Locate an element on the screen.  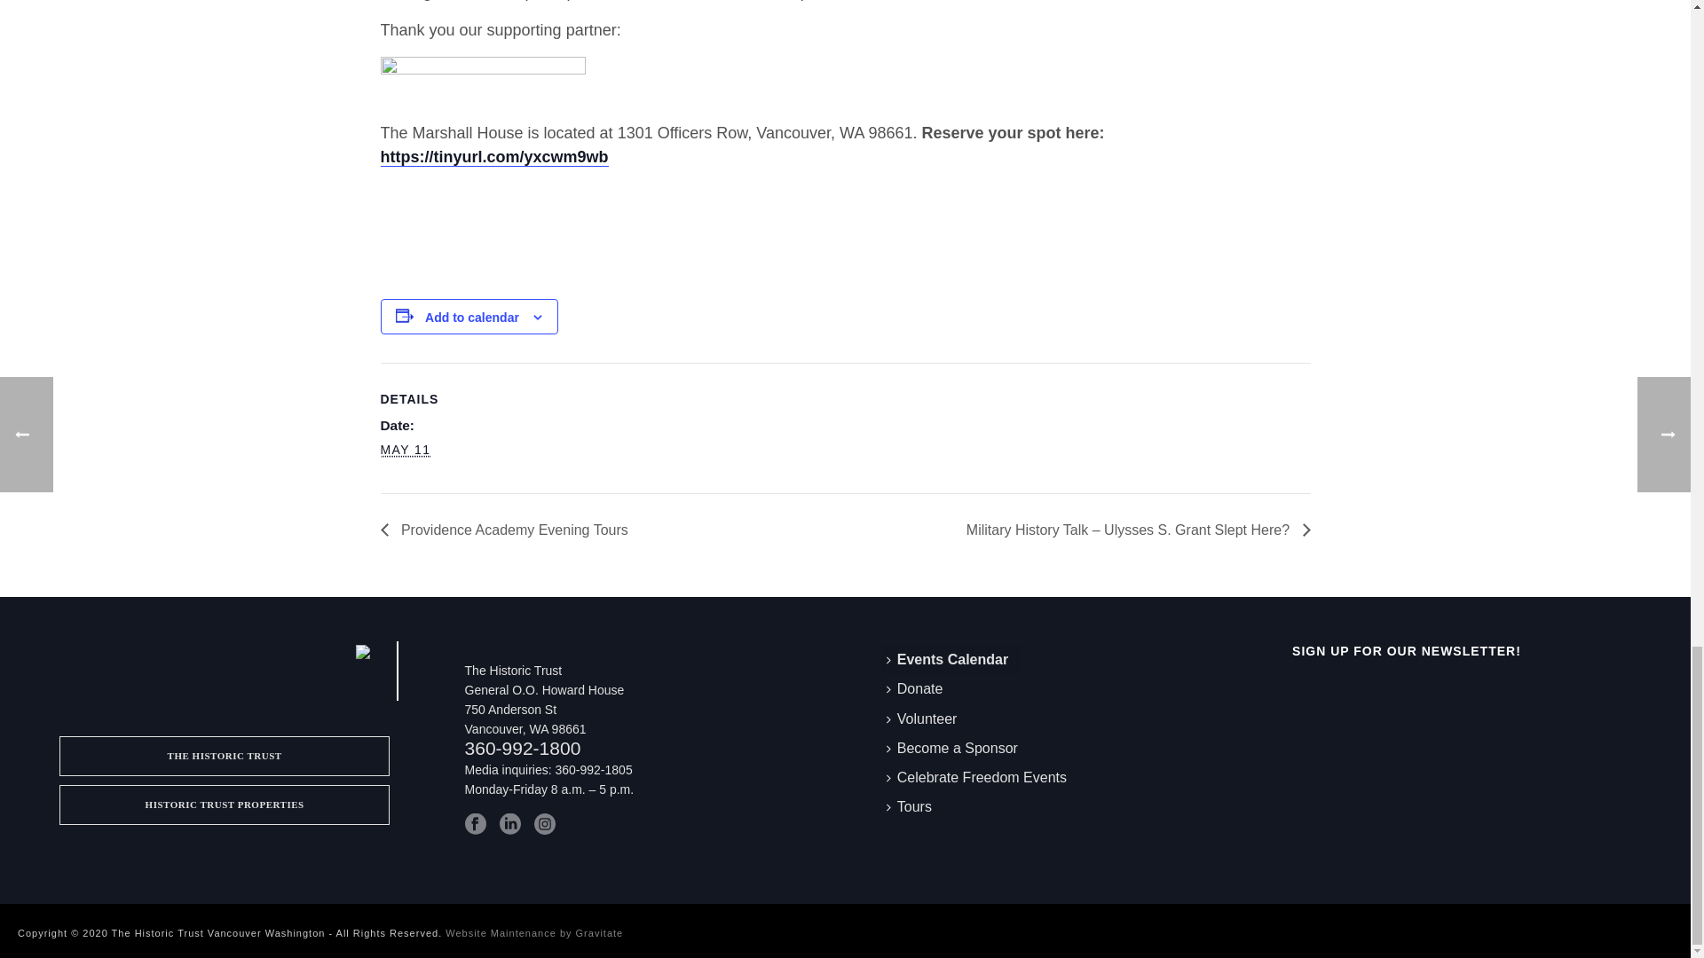
Follow Us on facebook is located at coordinates (476, 823).